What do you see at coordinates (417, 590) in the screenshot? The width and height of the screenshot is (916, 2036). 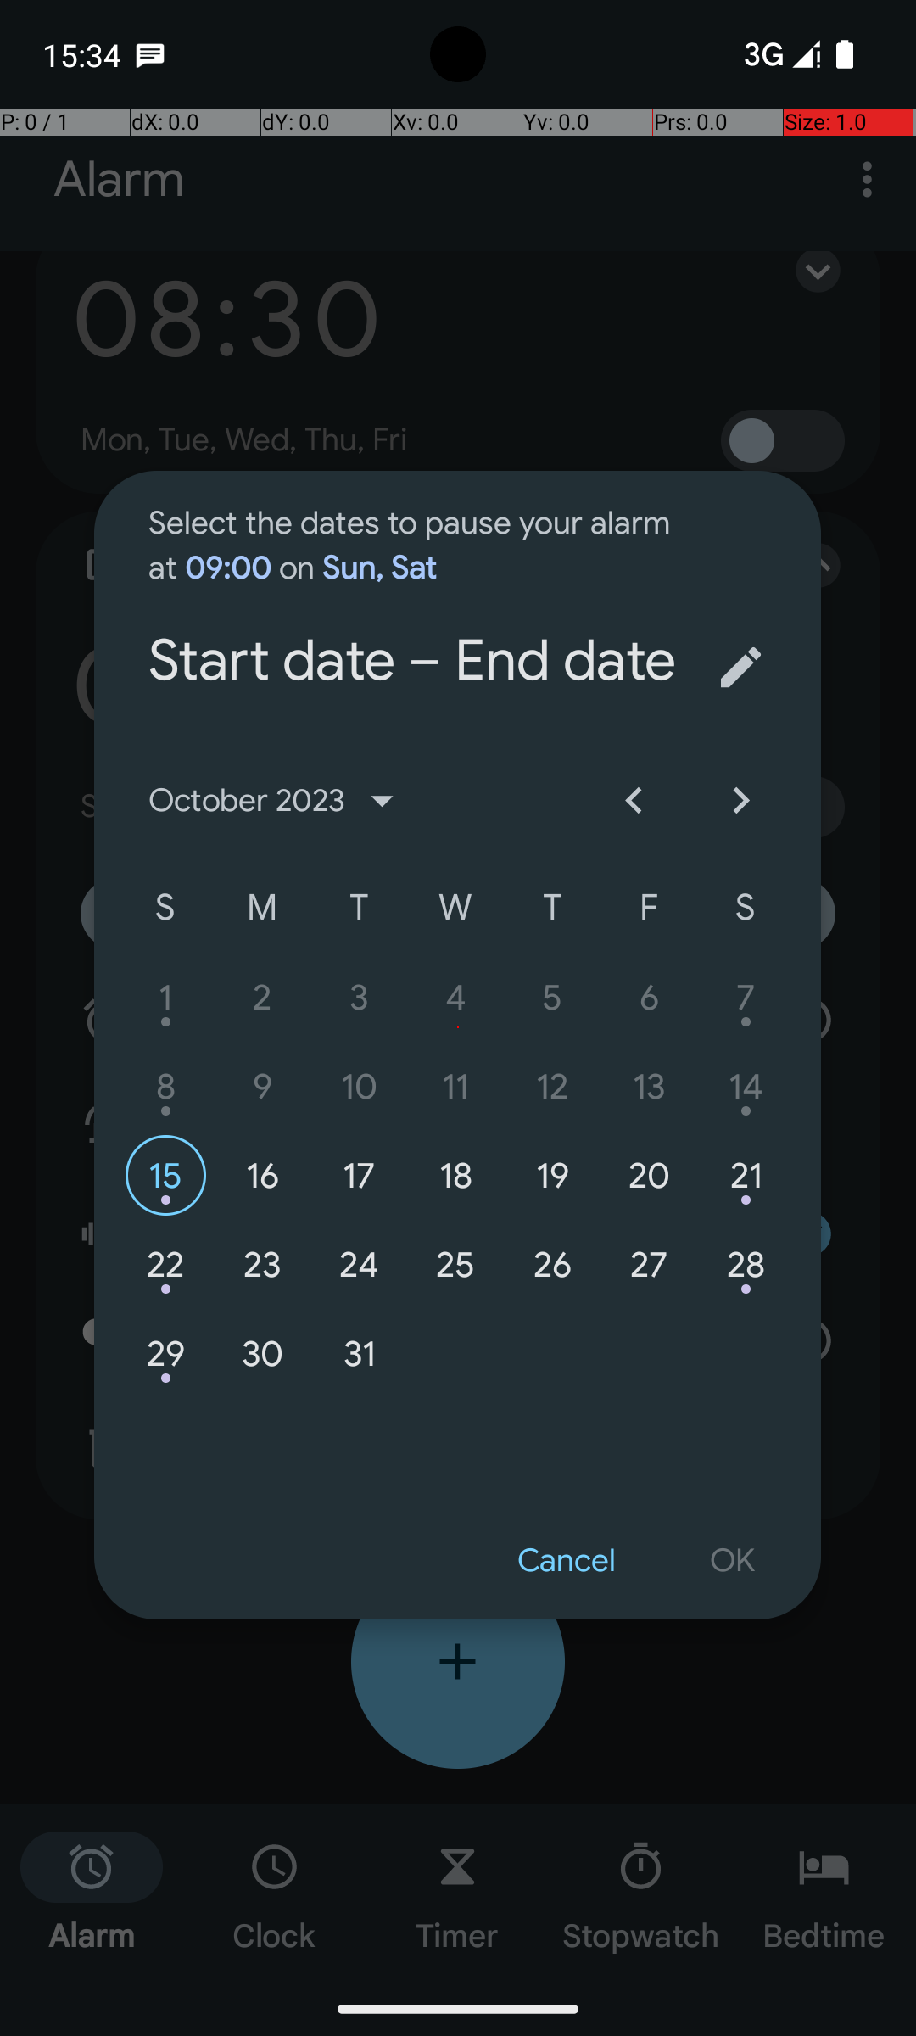 I see `Start date – End date` at bounding box center [417, 590].